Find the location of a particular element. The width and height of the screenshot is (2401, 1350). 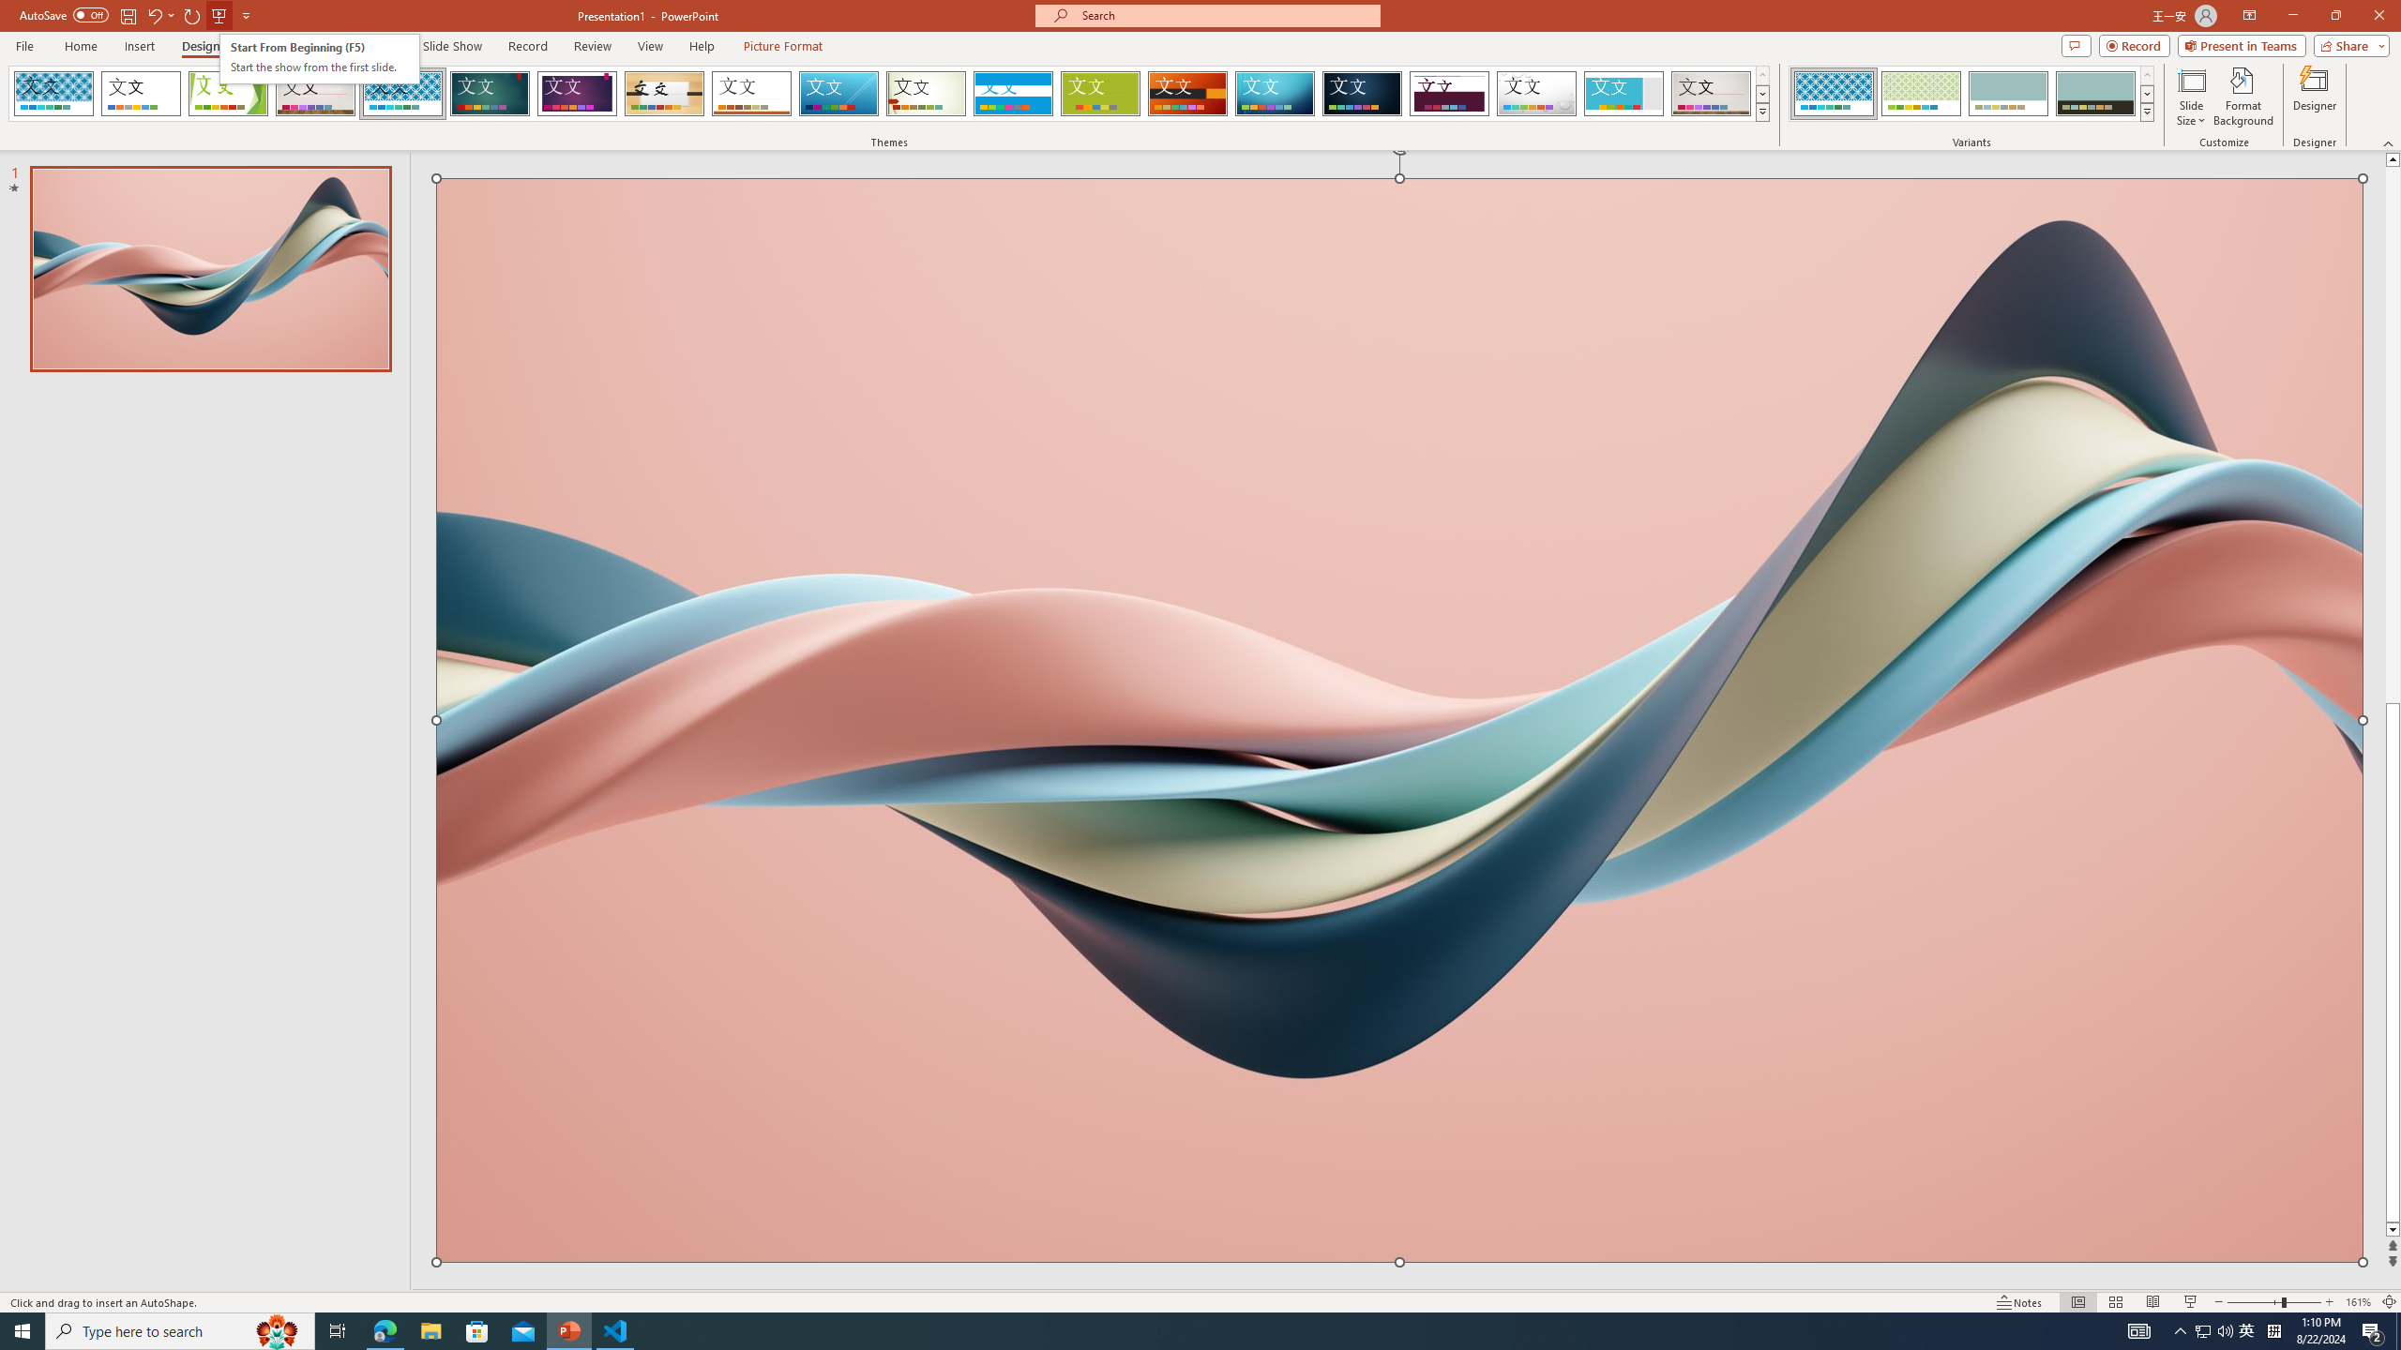

Organic is located at coordinates (665, 94).